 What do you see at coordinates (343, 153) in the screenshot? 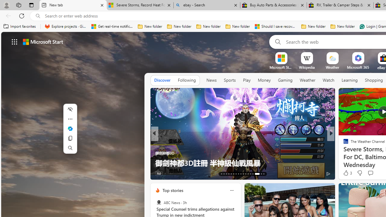
I see `Dailymotion` at bounding box center [343, 153].